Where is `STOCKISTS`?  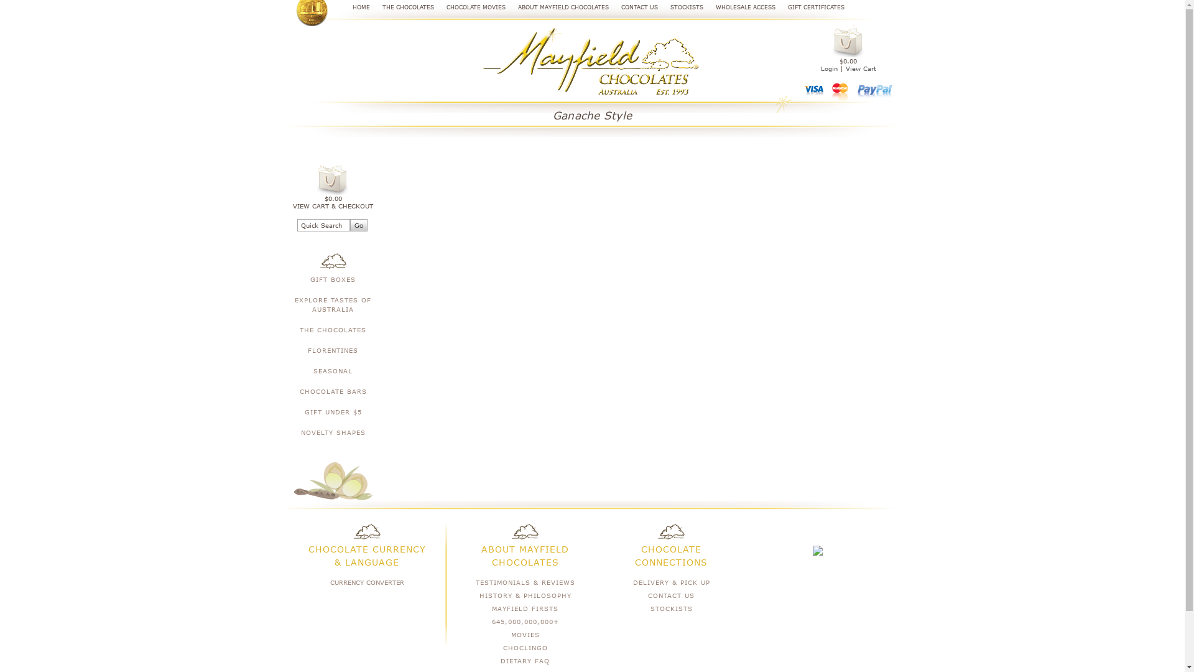 STOCKISTS is located at coordinates (680, 7).